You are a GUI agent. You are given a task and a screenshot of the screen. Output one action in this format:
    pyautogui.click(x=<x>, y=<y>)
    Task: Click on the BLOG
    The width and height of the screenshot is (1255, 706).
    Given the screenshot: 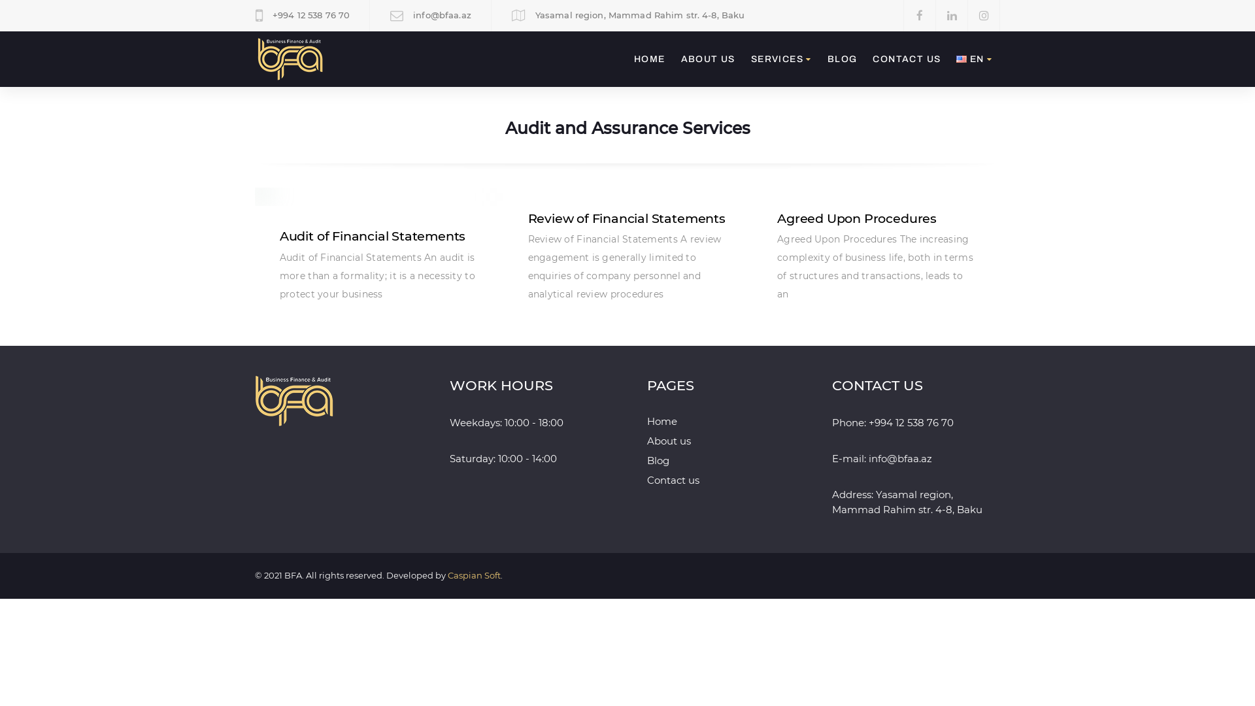 What is the action you would take?
    pyautogui.click(x=843, y=59)
    